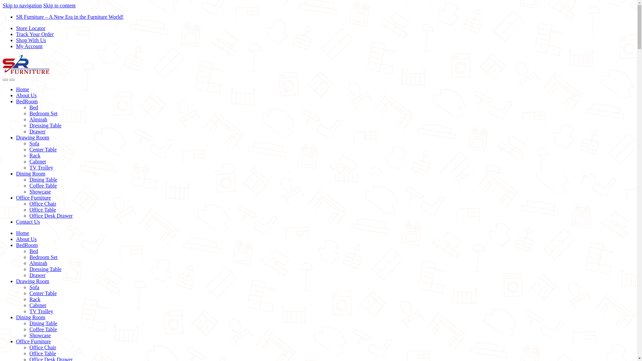 The image size is (642, 361). I want to click on Shop With Us, so click(31, 40).